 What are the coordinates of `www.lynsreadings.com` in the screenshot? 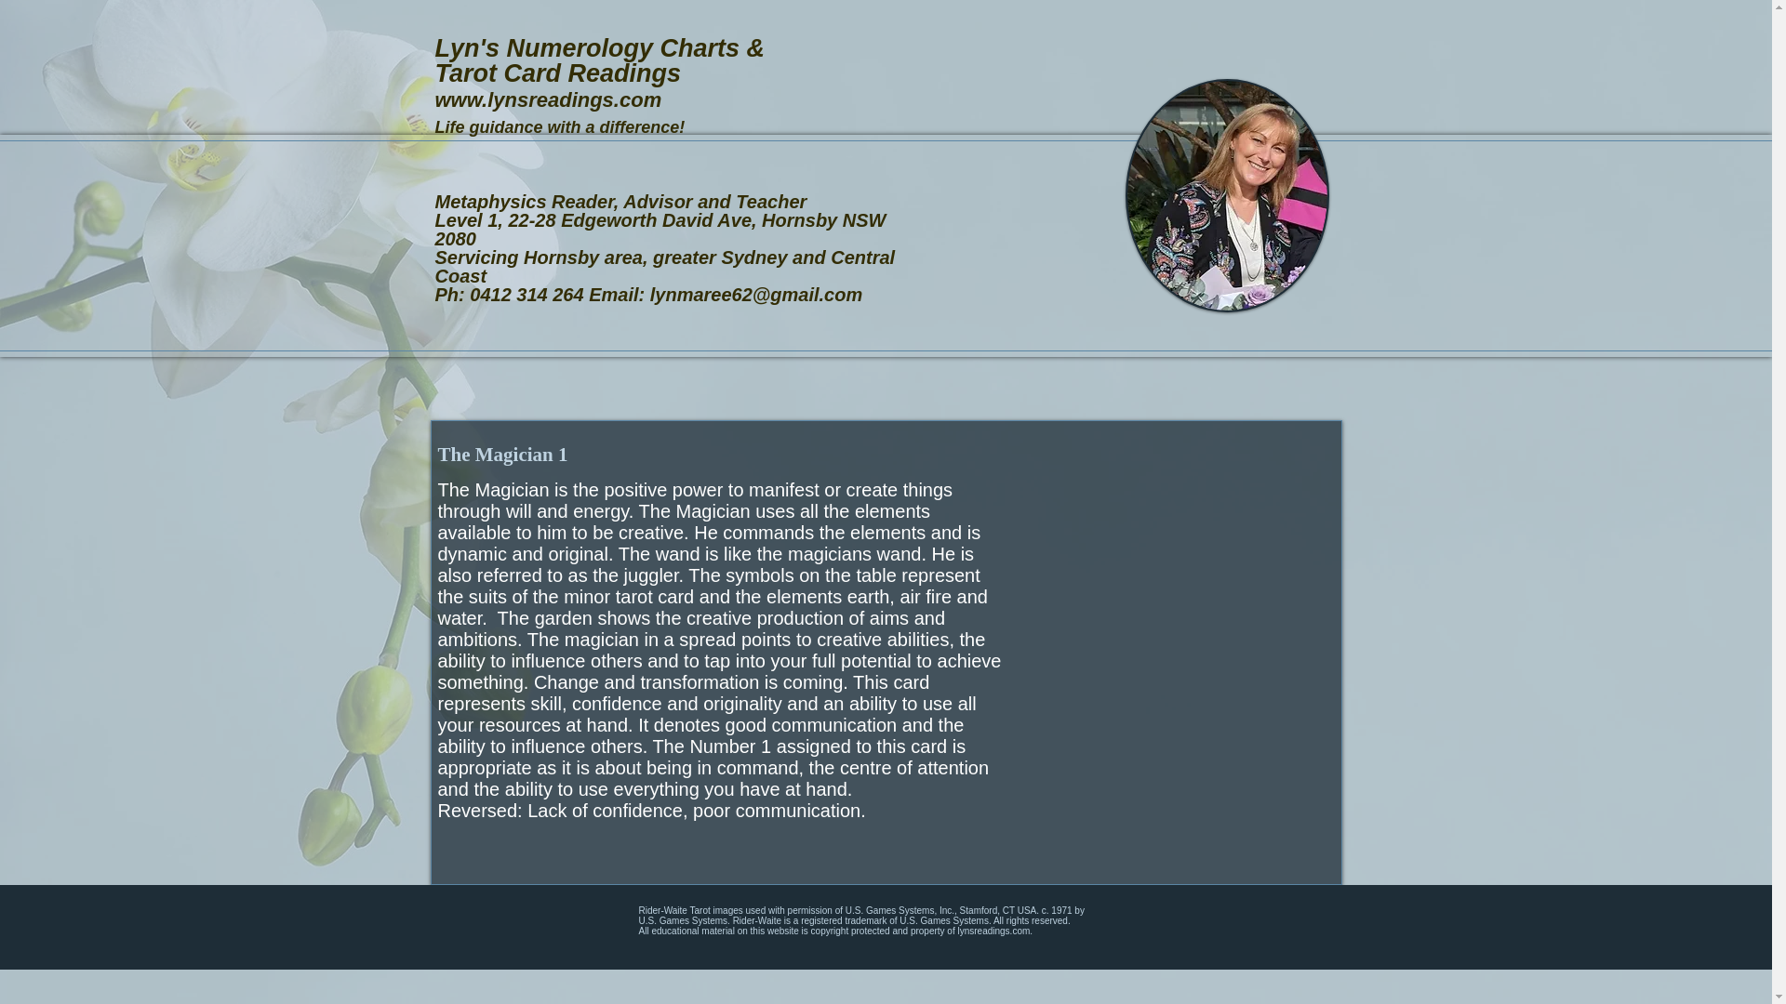 It's located at (549, 99).